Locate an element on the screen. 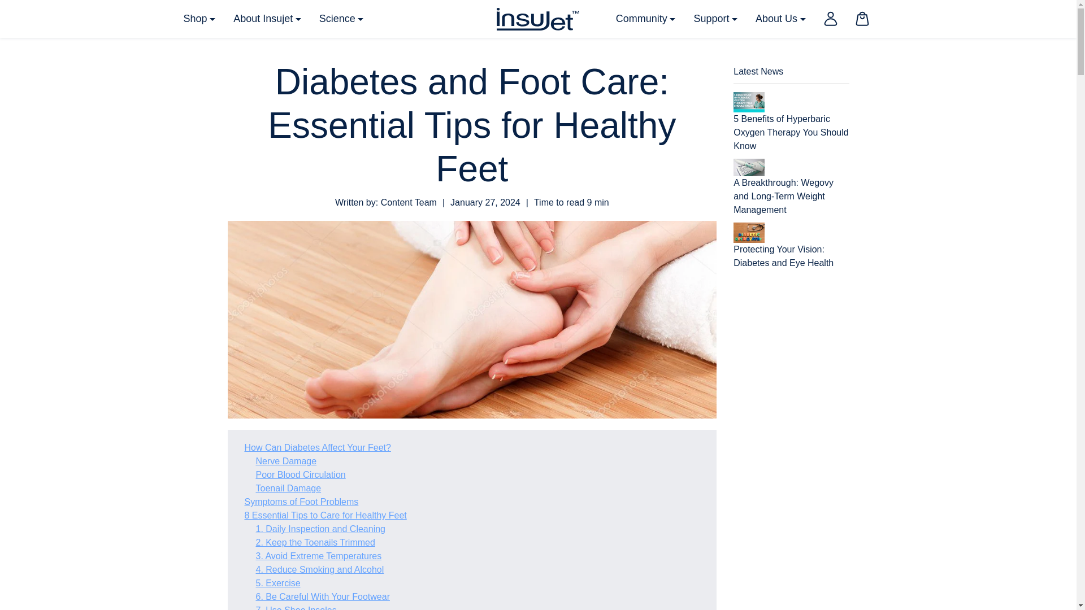 This screenshot has width=1085, height=610. Science is located at coordinates (341, 19).